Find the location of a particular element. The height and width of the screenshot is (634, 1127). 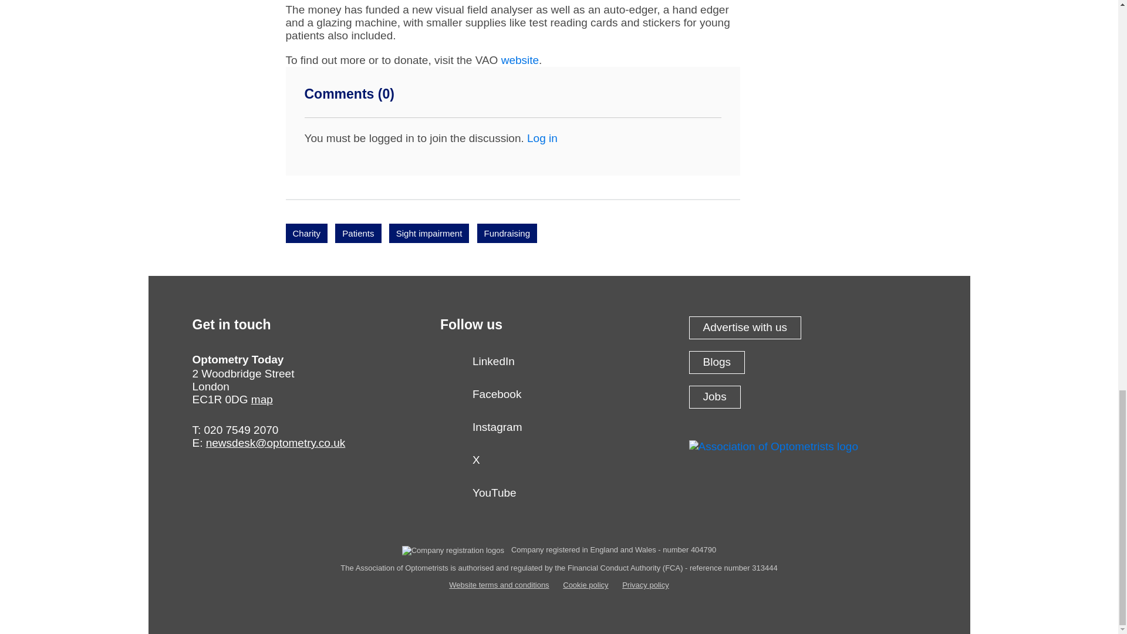

Connect with OT on LinkedIn is located at coordinates (559, 365).